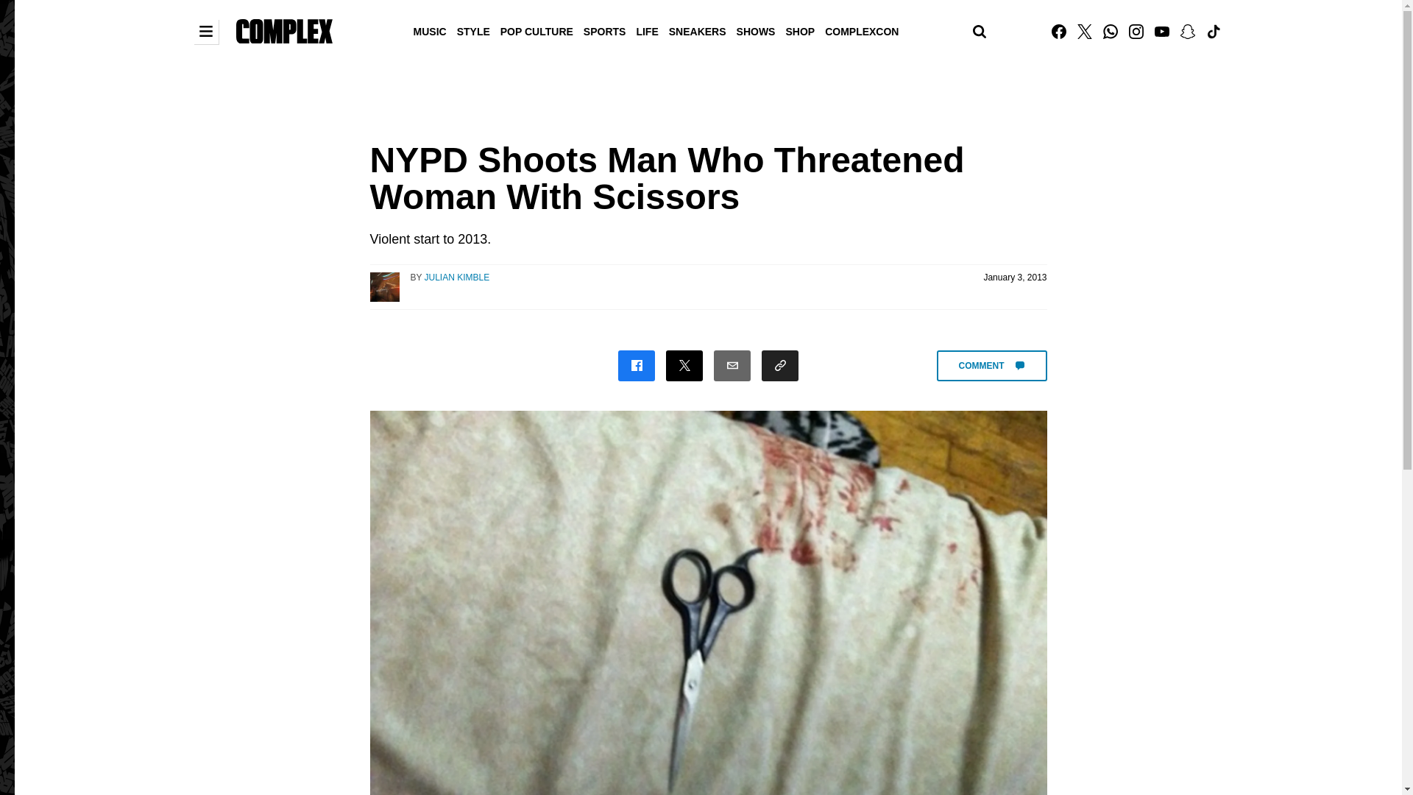  What do you see at coordinates (698, 30) in the screenshot?
I see `SNEAKERS` at bounding box center [698, 30].